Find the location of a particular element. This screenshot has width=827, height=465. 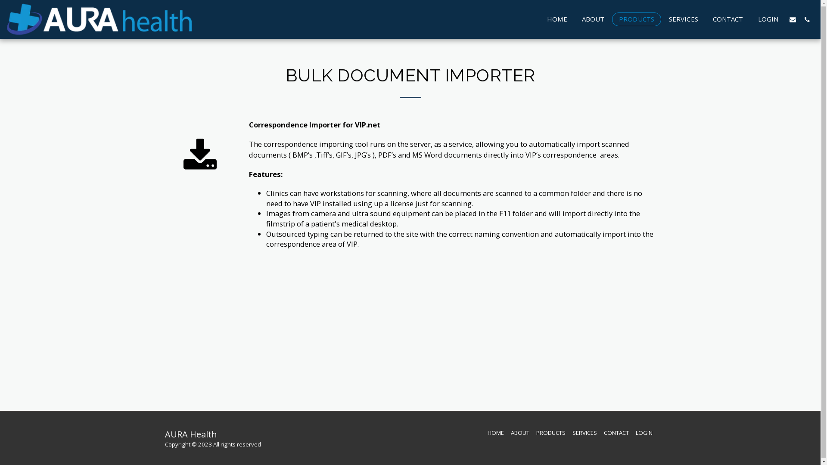

SERVICES is located at coordinates (584, 433).